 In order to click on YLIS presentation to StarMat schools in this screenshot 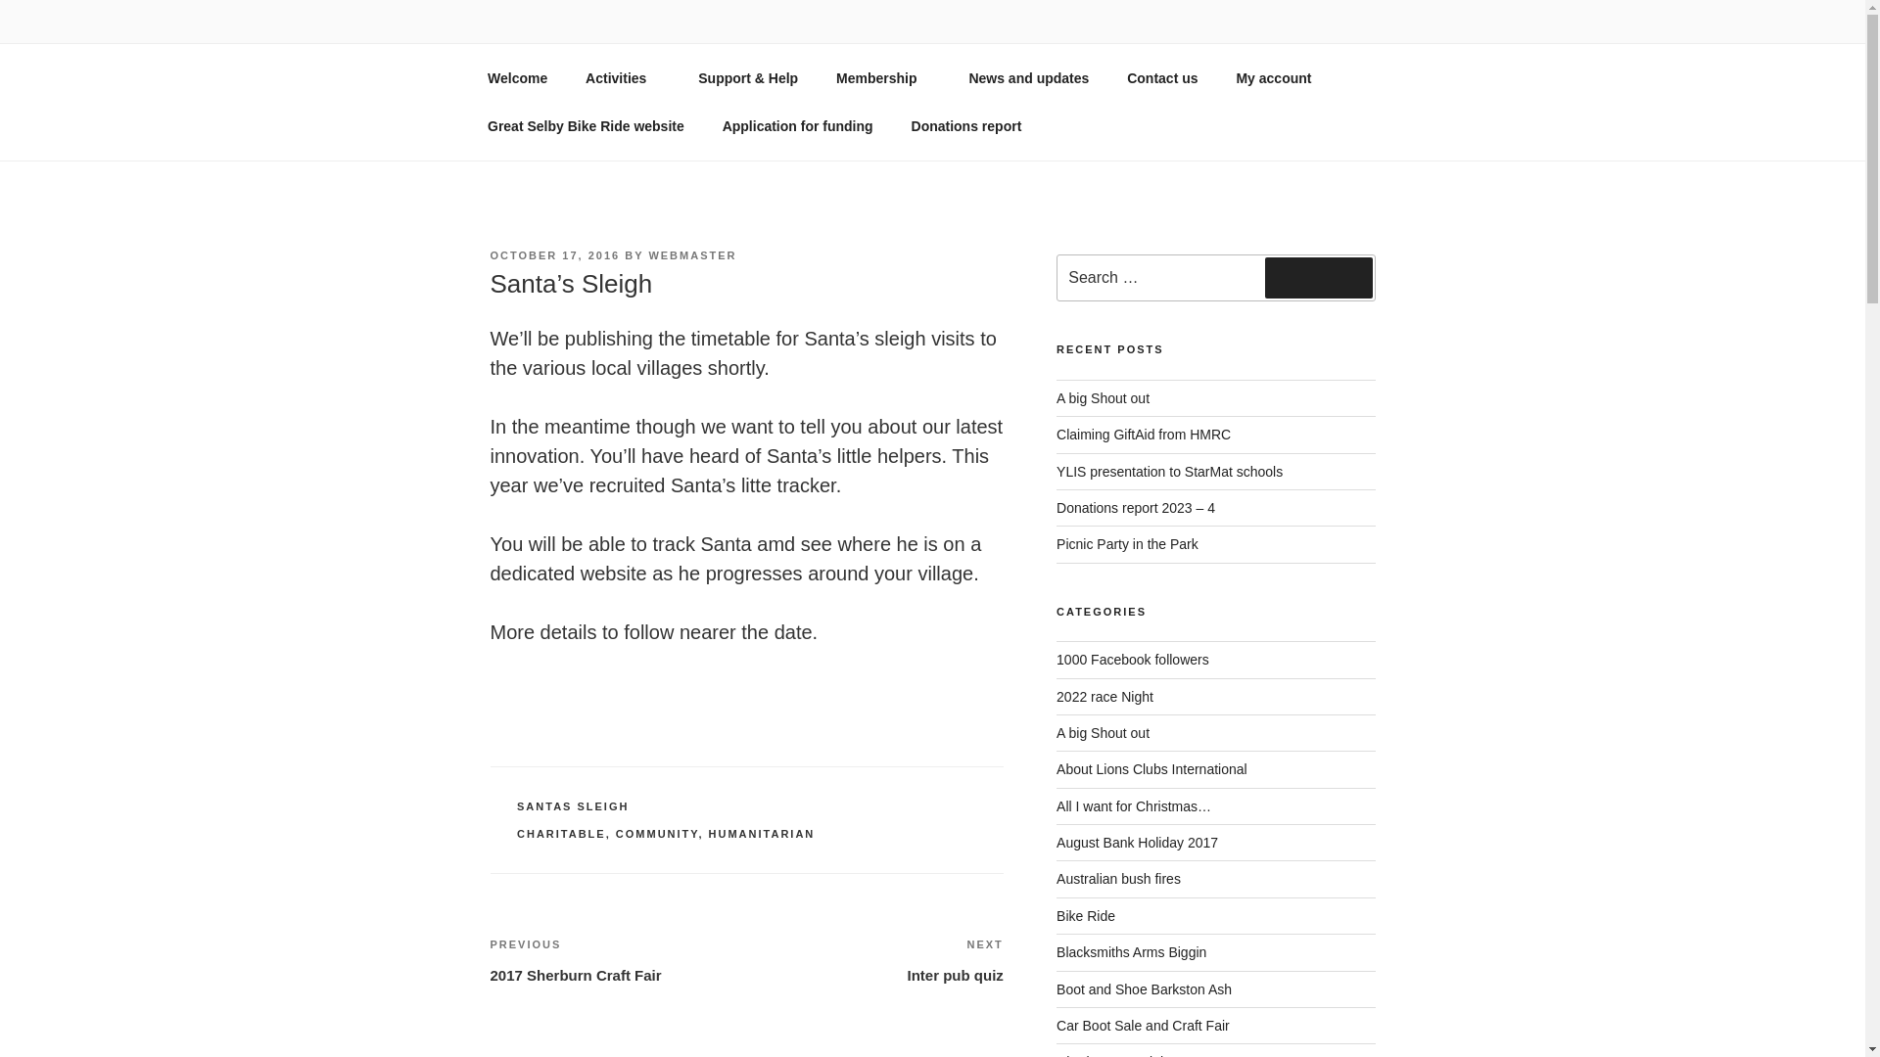, I will do `click(1169, 472)`.